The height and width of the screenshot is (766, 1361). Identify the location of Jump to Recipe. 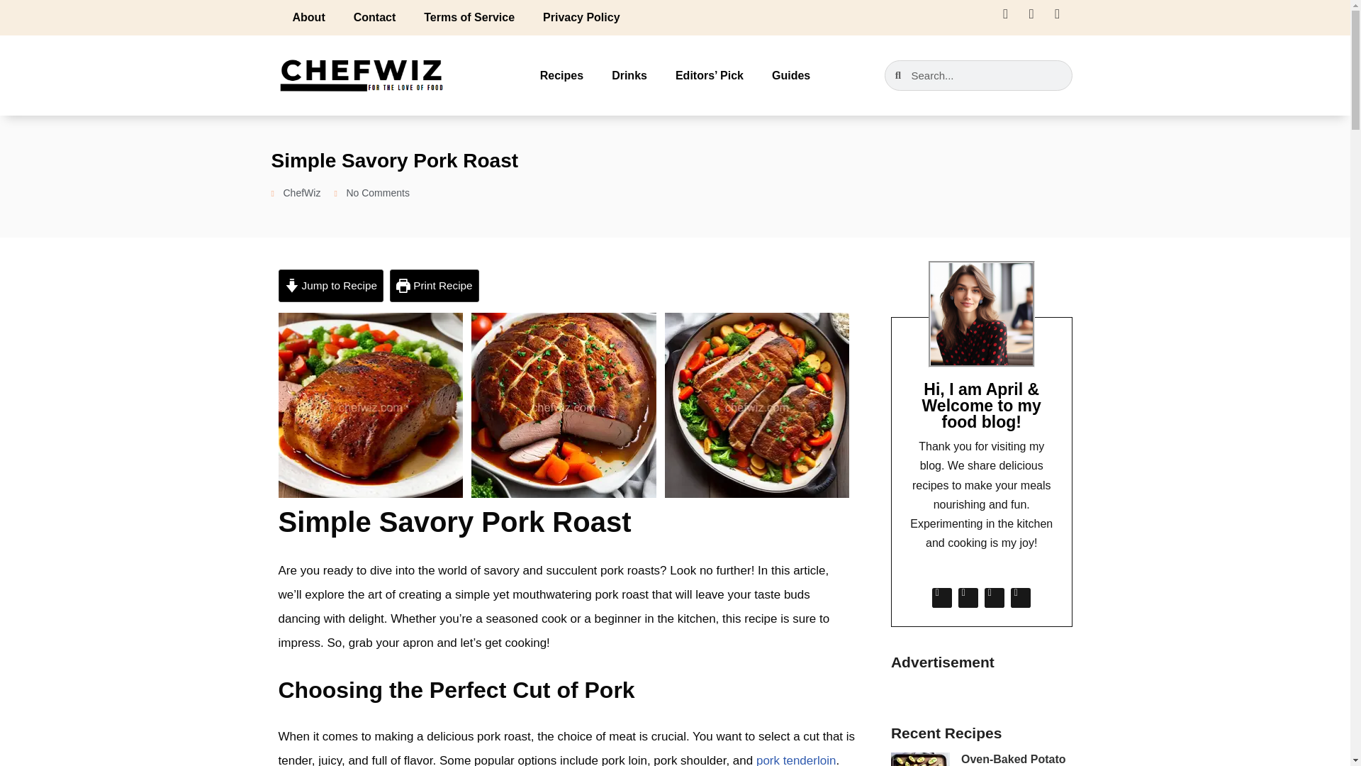
(330, 285).